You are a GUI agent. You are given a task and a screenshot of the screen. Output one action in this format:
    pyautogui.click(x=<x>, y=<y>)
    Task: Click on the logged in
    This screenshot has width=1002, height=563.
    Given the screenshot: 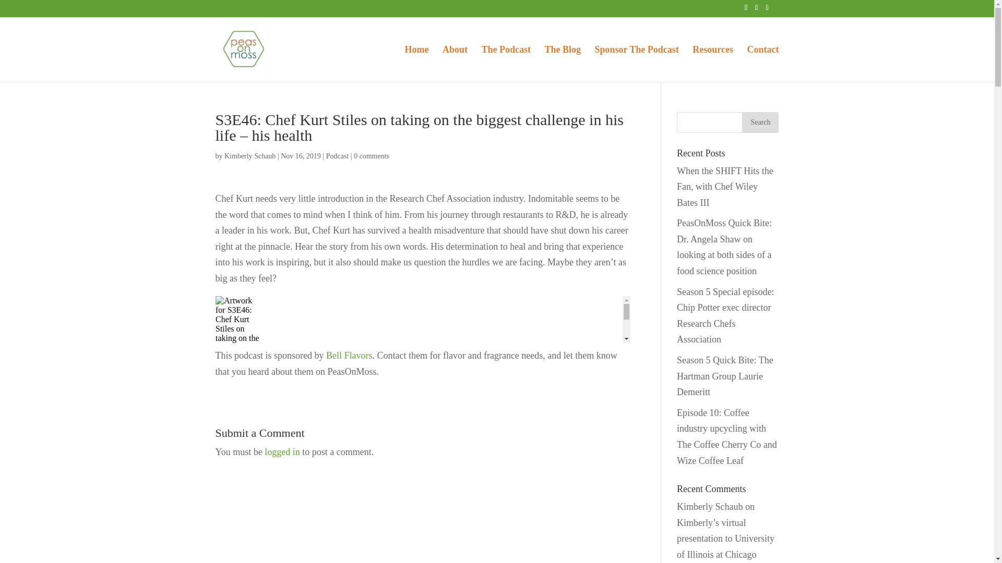 What is the action you would take?
    pyautogui.click(x=282, y=451)
    